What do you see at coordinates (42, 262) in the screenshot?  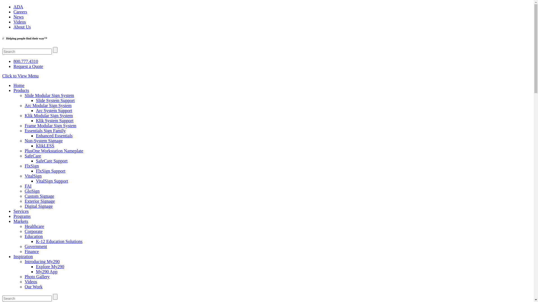 I see `Introducing My290` at bounding box center [42, 262].